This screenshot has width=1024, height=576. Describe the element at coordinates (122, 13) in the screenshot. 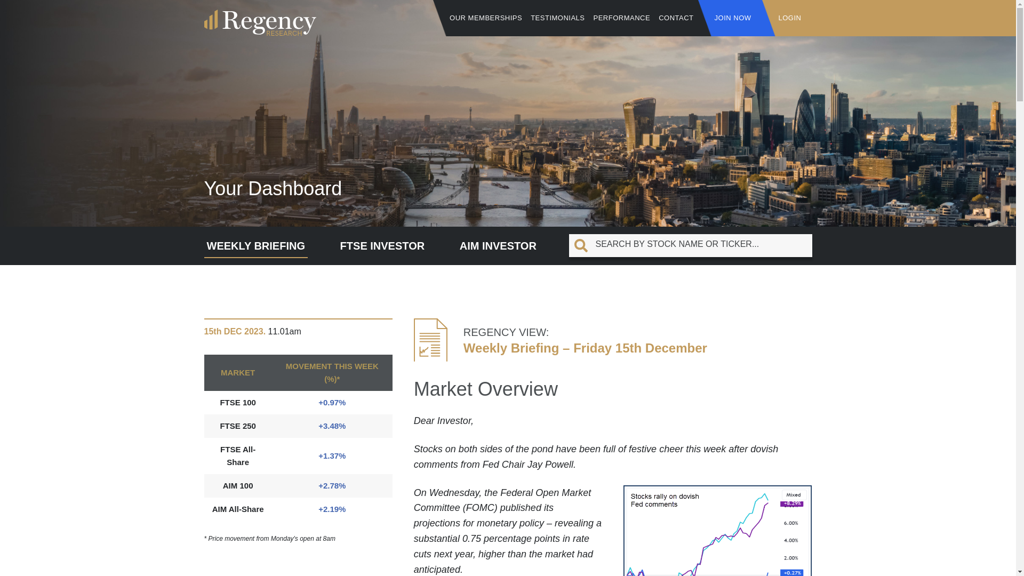

I see `Search` at that location.